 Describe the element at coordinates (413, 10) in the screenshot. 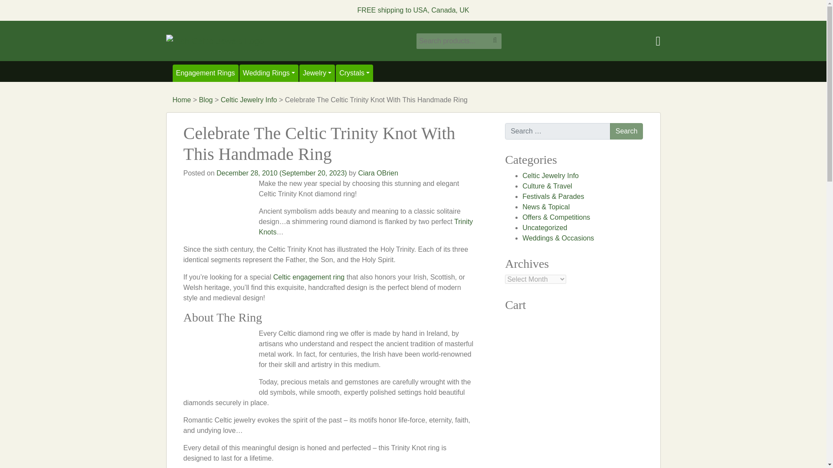

I see `FREE shipping to USA, Canada, UK` at that location.